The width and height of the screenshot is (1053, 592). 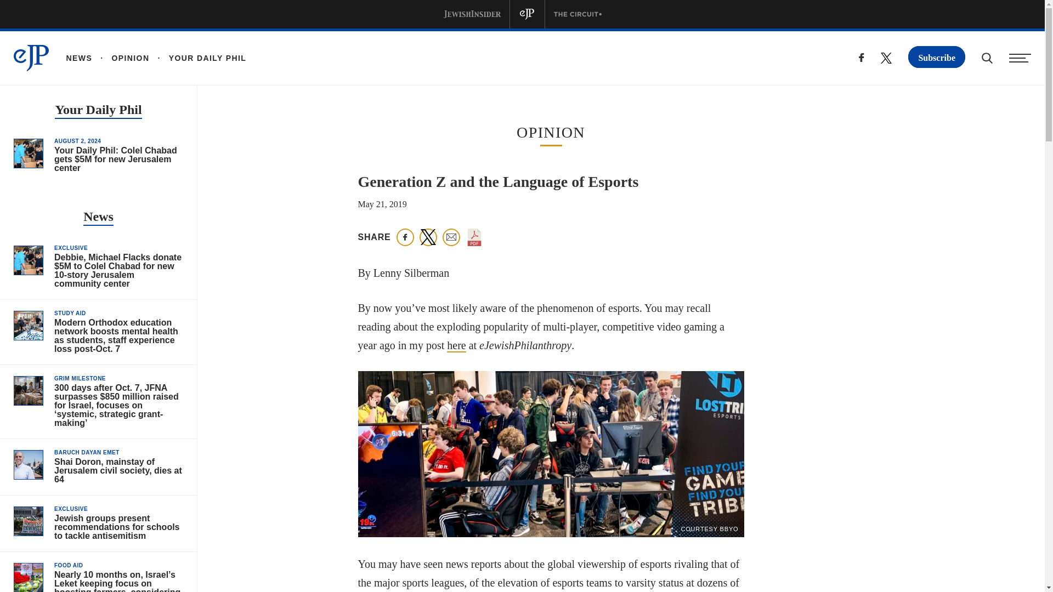 I want to click on YOUR DAILY PHIL, so click(x=197, y=58).